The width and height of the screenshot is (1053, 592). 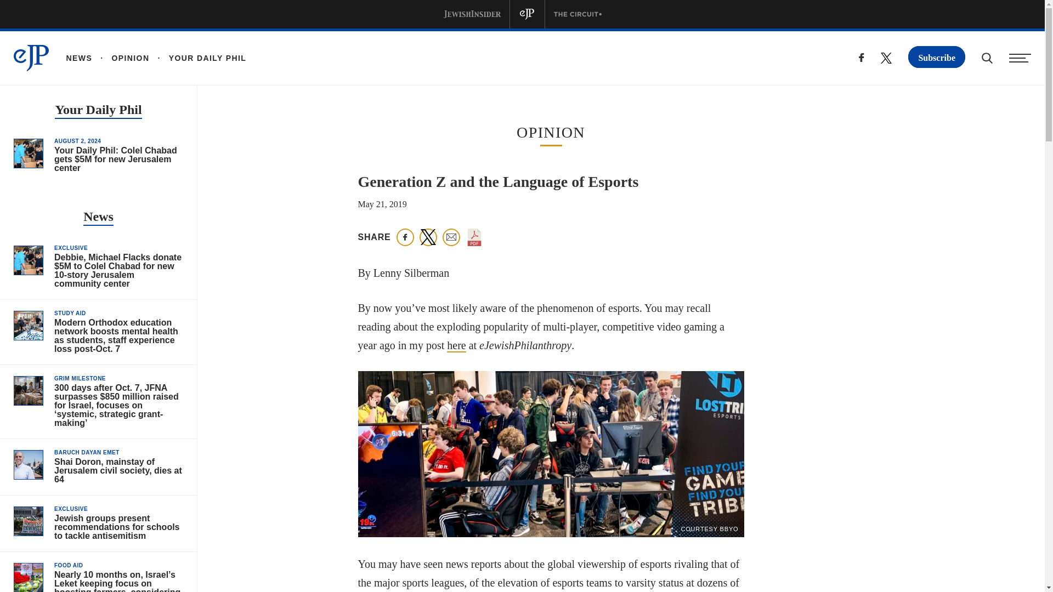 I want to click on YOUR DAILY PHIL, so click(x=197, y=58).